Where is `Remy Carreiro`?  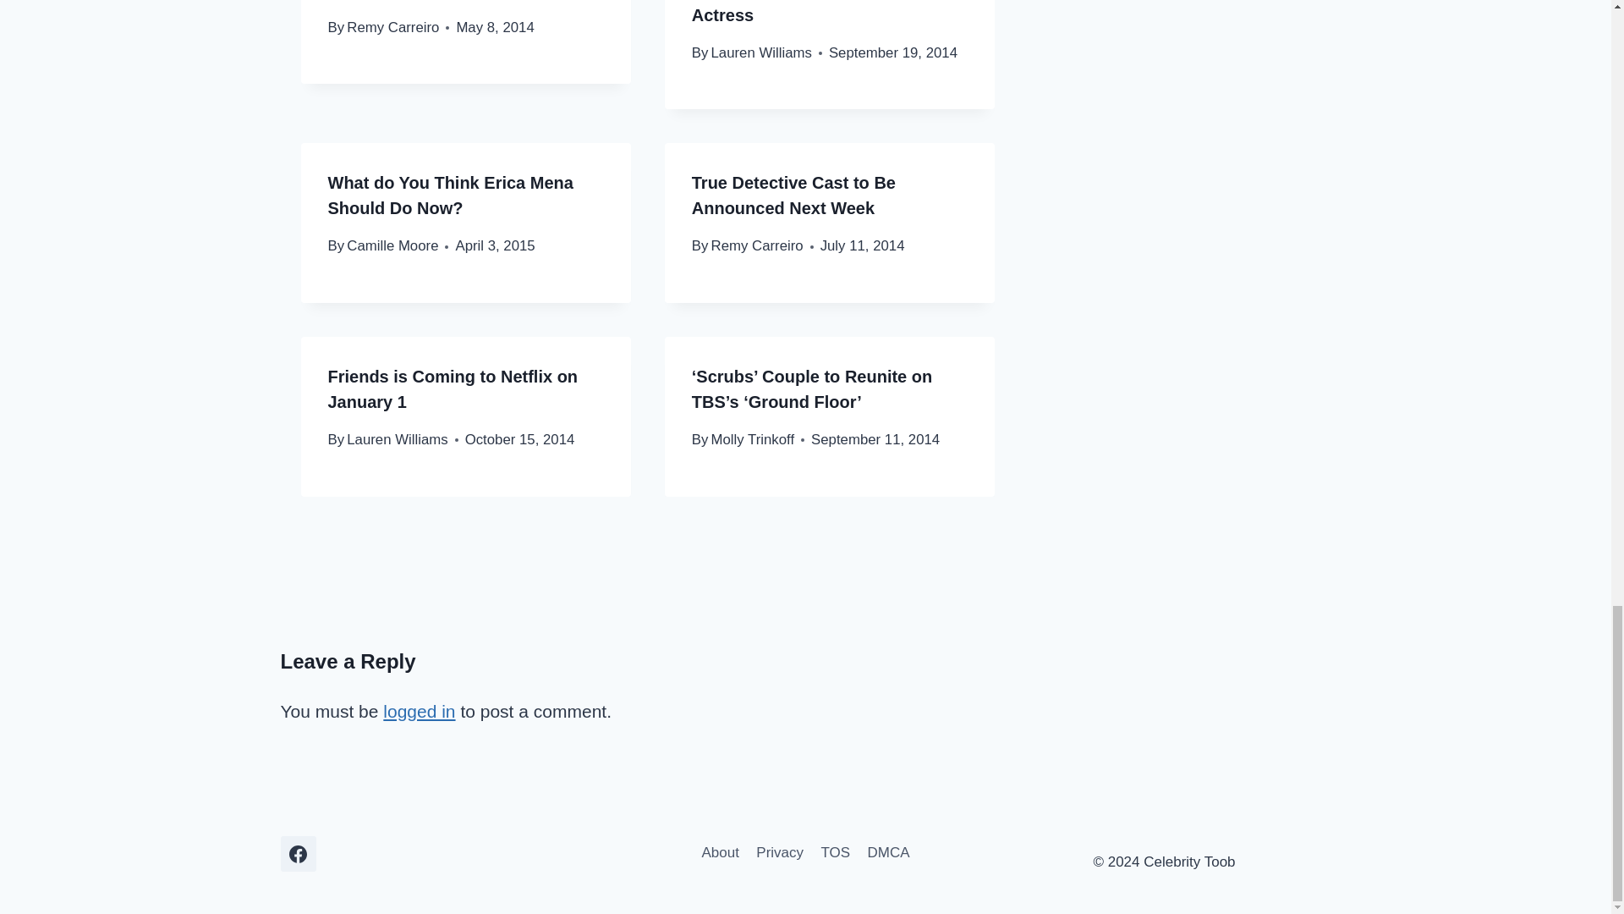 Remy Carreiro is located at coordinates (757, 245).